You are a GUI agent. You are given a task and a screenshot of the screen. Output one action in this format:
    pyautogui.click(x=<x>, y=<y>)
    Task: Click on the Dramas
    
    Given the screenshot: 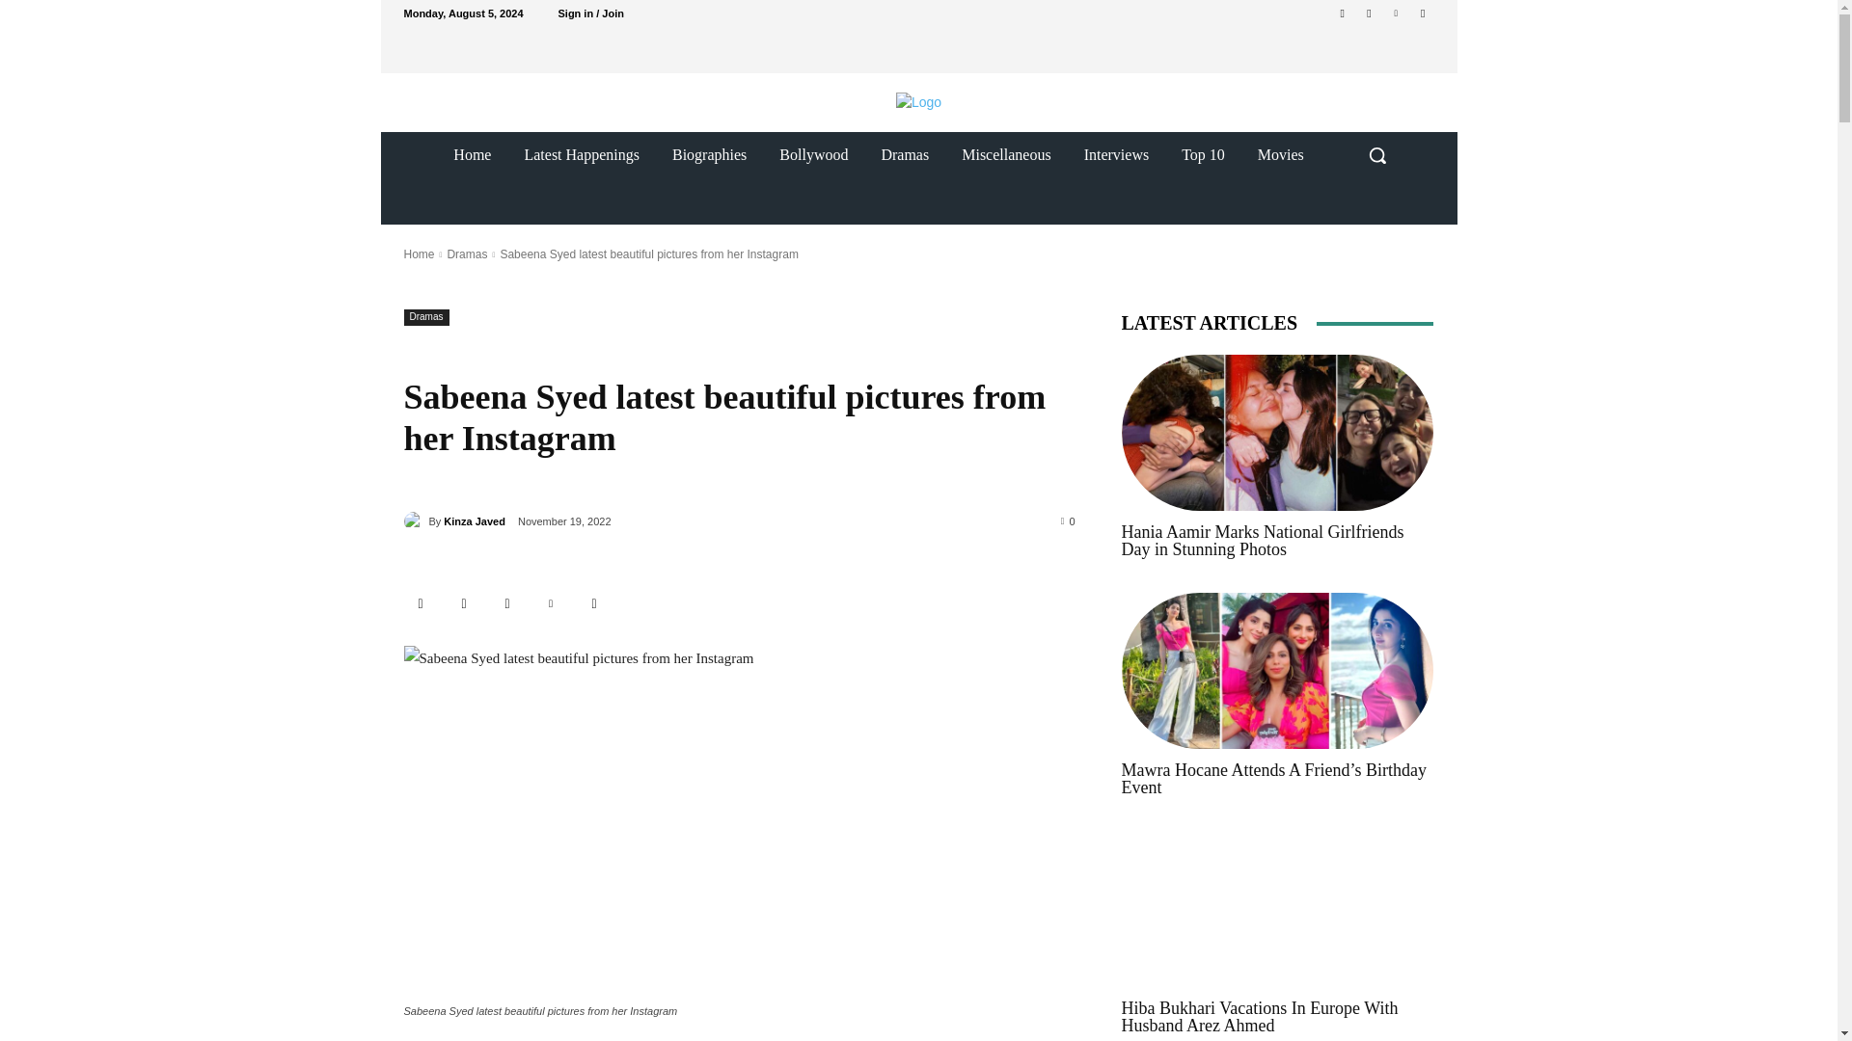 What is the action you would take?
    pyautogui.click(x=425, y=317)
    